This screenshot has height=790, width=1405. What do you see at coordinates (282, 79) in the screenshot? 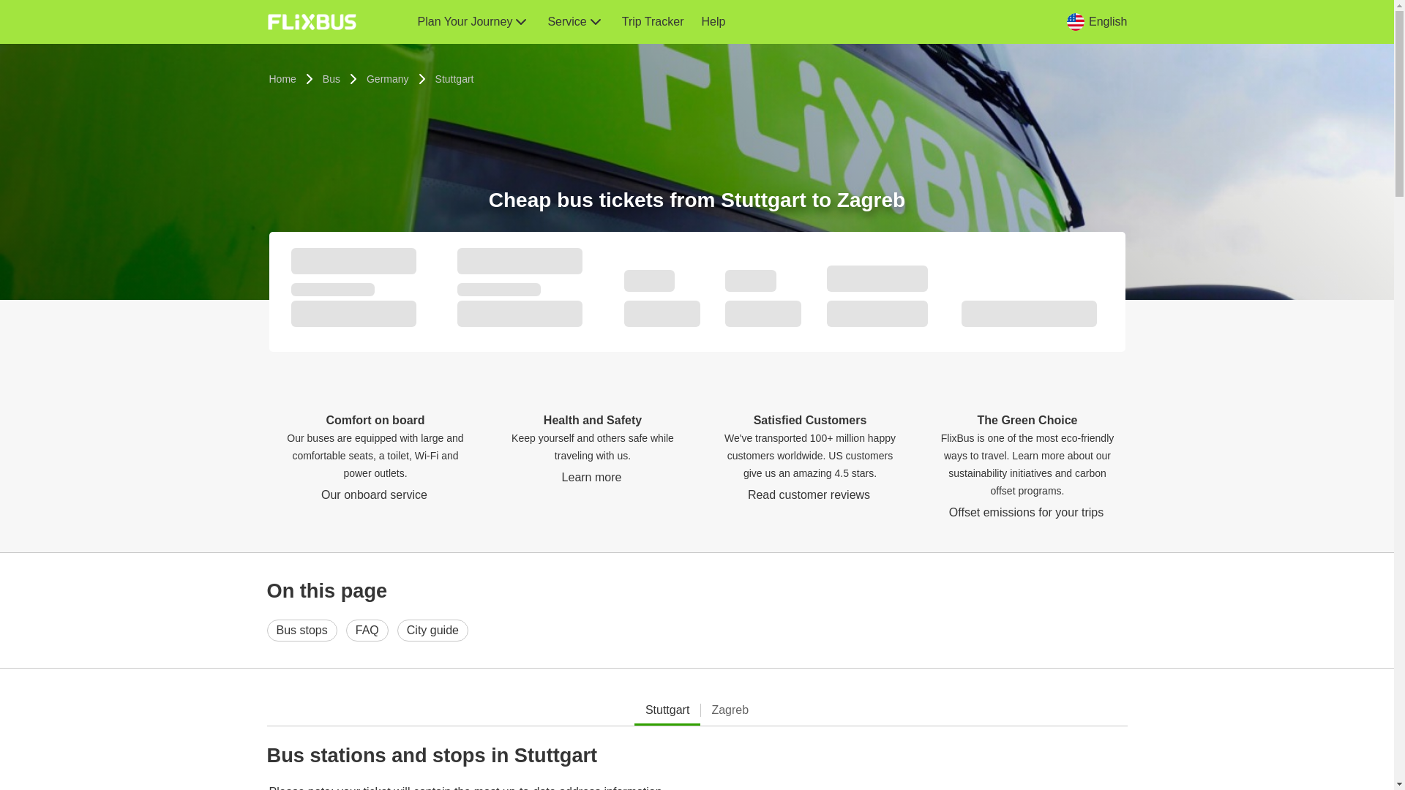
I see `Home` at bounding box center [282, 79].